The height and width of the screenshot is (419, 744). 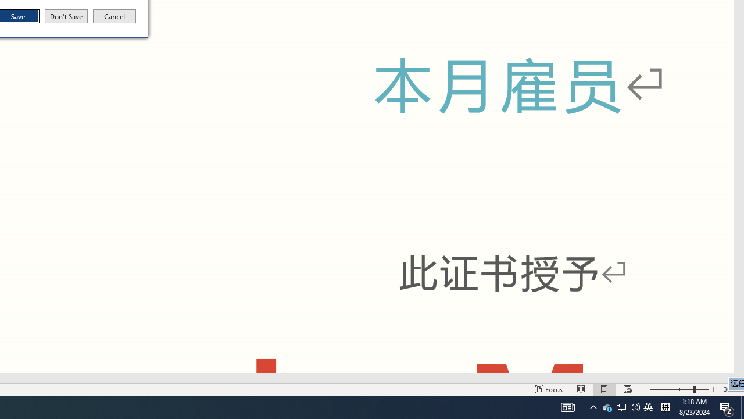 What do you see at coordinates (731, 389) in the screenshot?
I see `Zoom 308%` at bounding box center [731, 389].